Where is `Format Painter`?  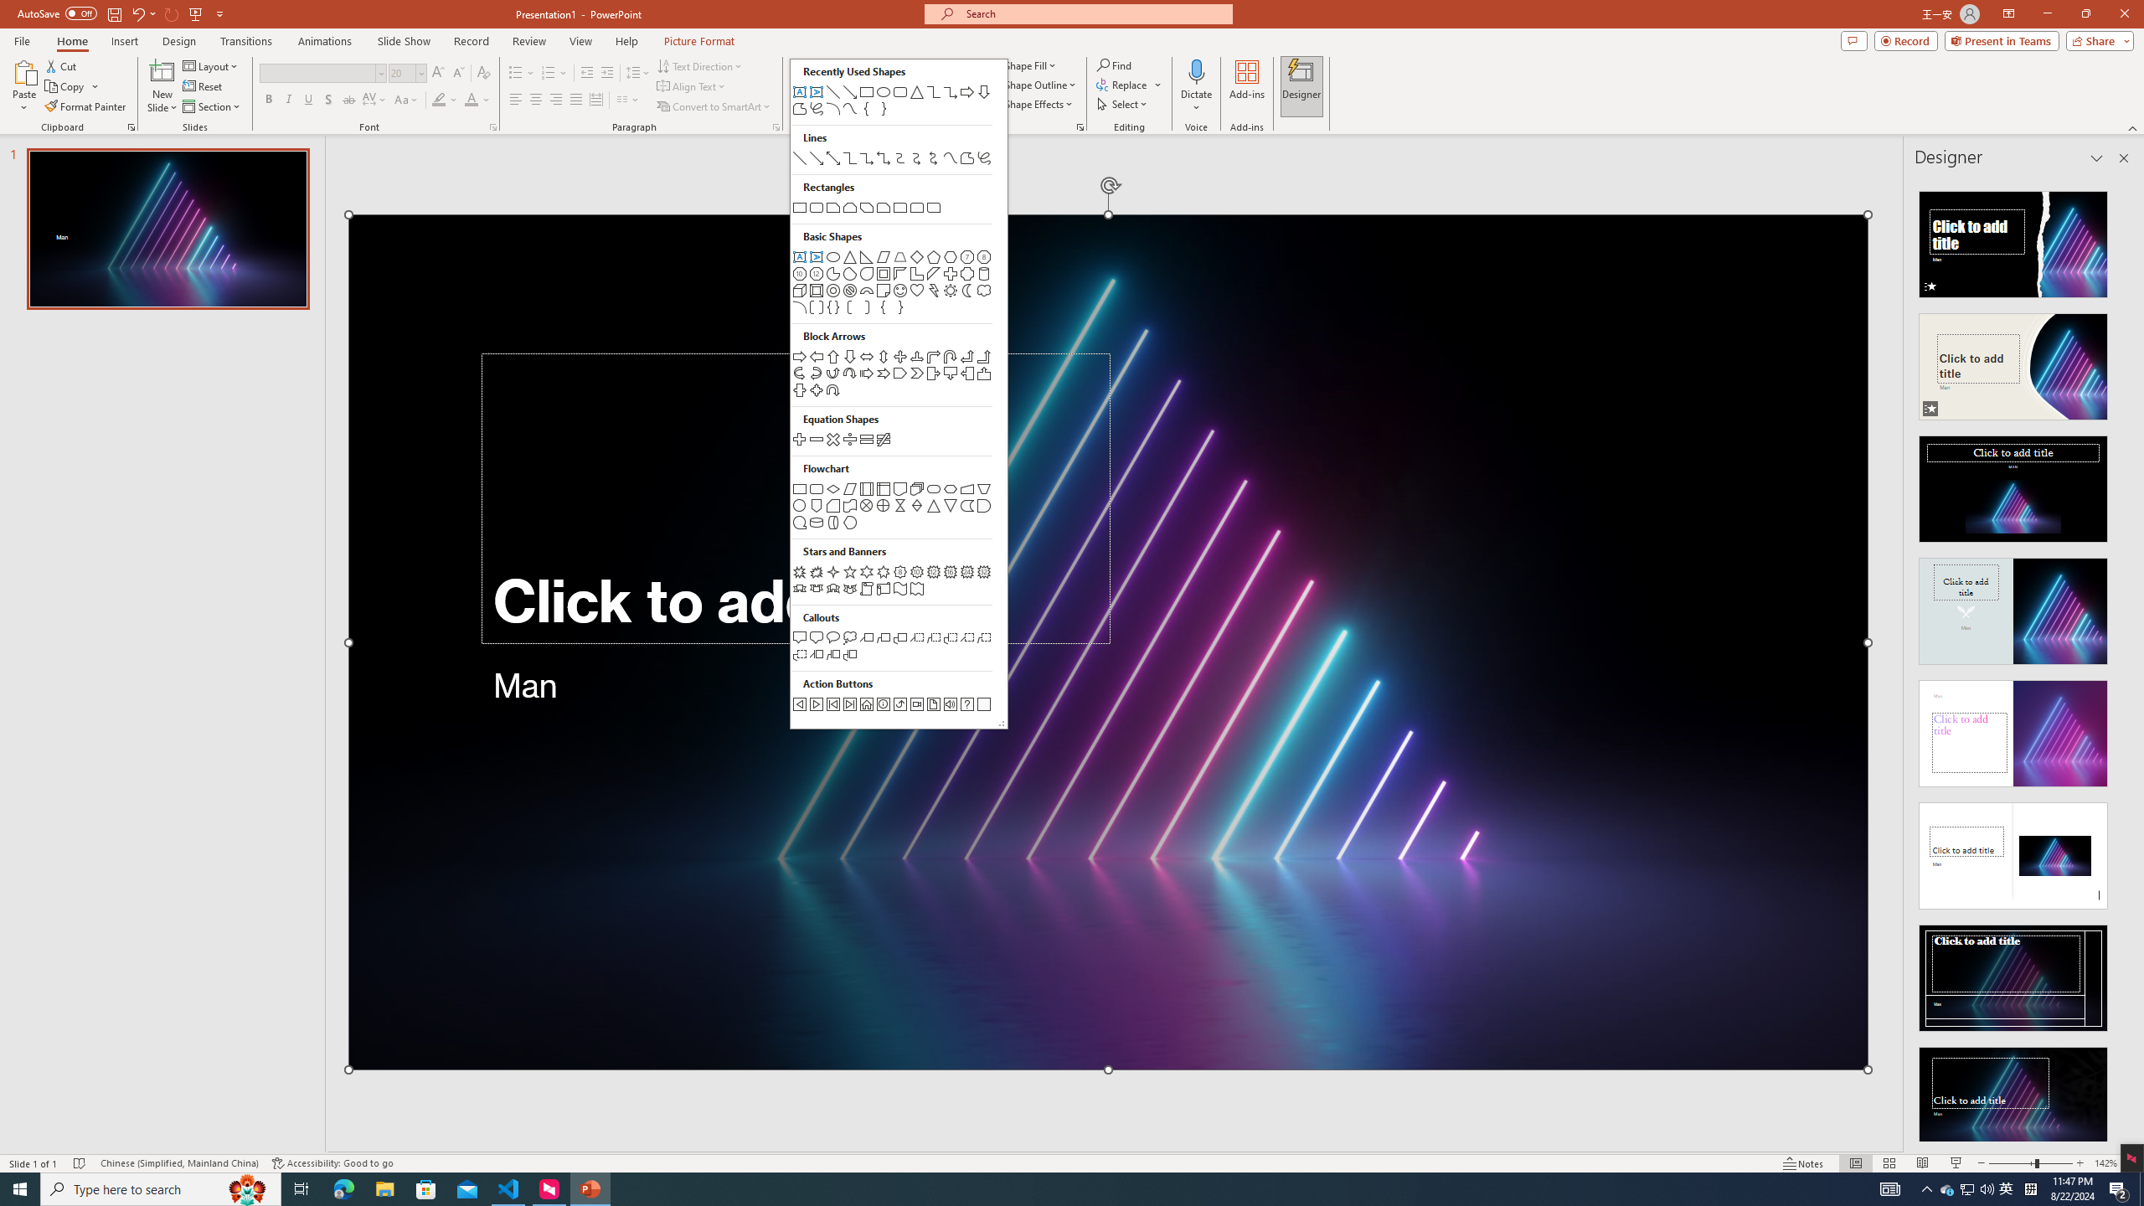 Format Painter is located at coordinates (1948, 1189).